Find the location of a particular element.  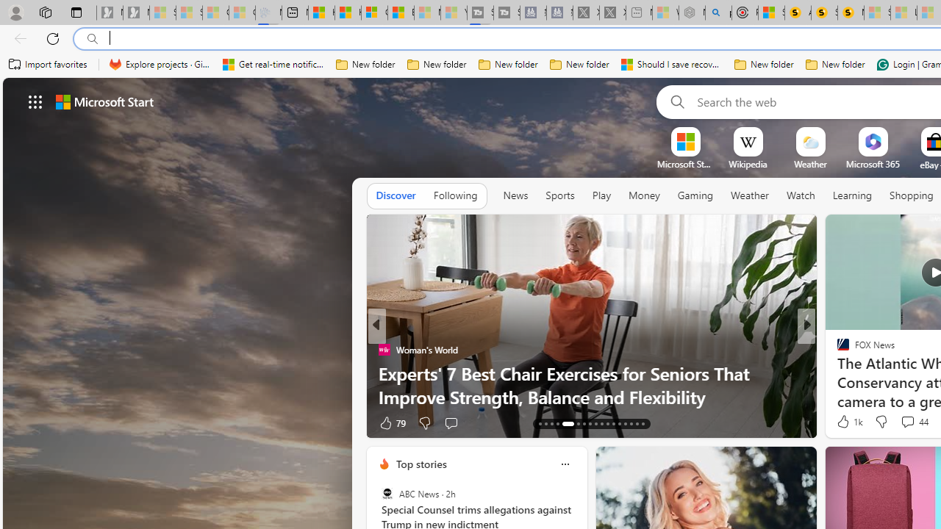

Money is located at coordinates (644, 195).